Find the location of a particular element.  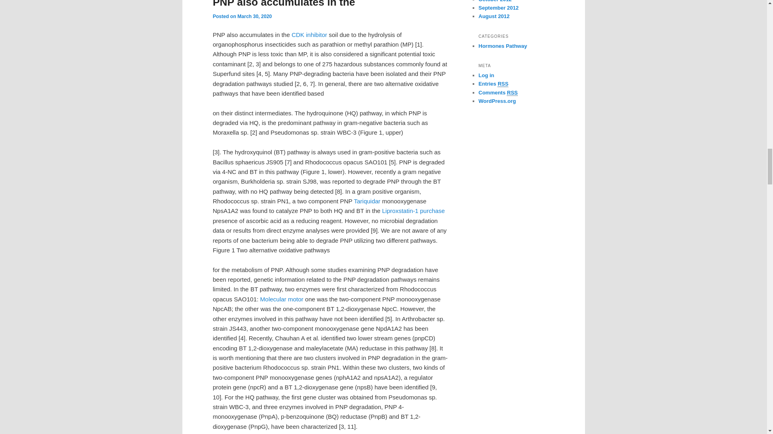

Posted on is located at coordinates (225, 16).